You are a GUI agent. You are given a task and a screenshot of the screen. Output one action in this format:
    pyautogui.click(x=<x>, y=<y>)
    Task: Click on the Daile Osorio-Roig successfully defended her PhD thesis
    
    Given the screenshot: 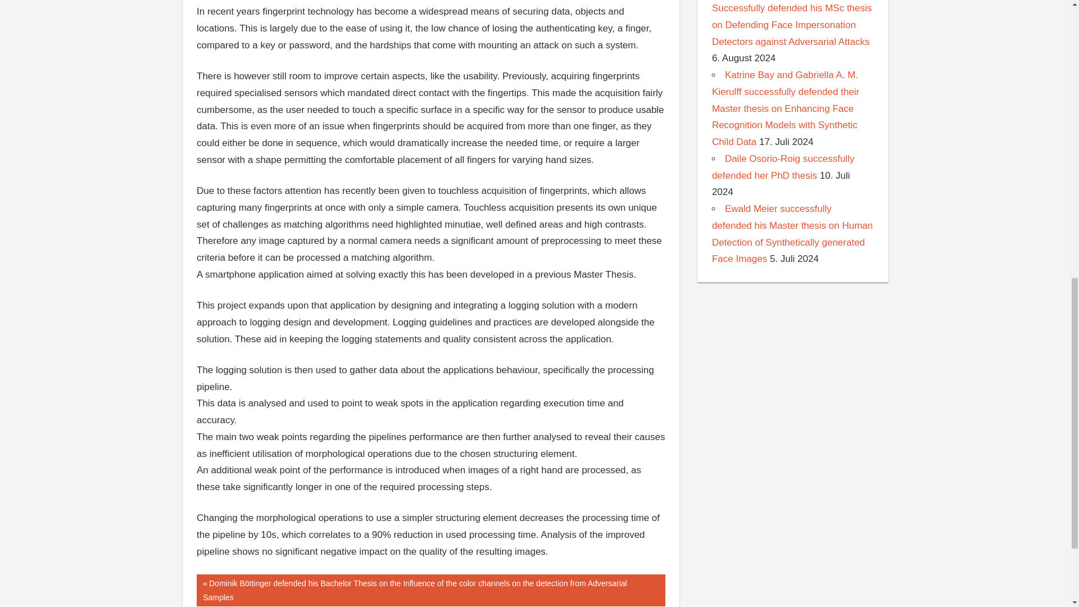 What is the action you would take?
    pyautogui.click(x=783, y=167)
    